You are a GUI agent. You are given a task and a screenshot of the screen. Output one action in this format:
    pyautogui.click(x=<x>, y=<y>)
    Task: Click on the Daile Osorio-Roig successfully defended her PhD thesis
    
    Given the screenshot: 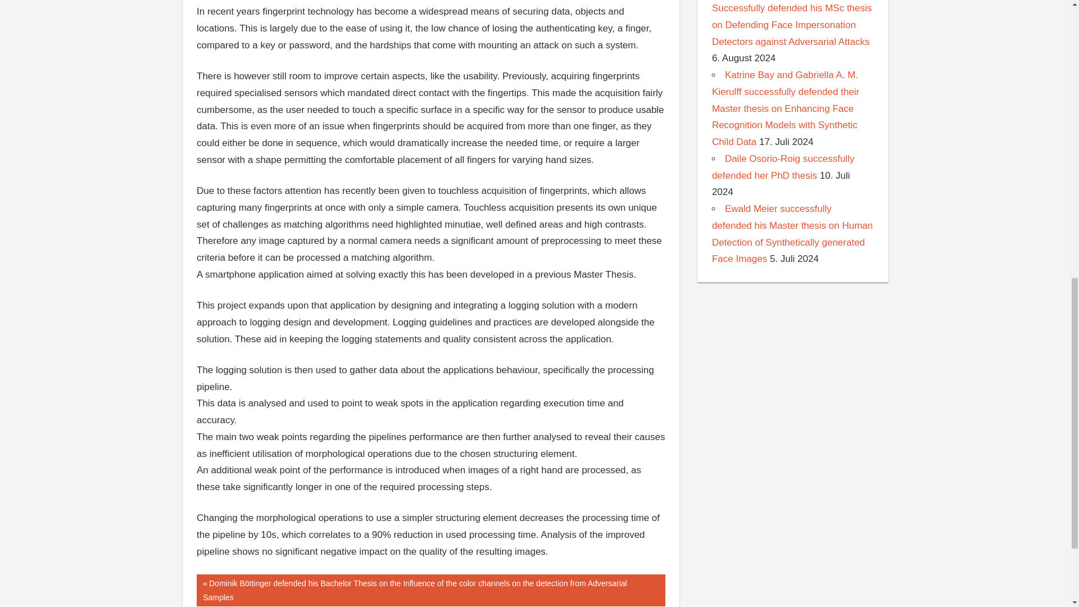 What is the action you would take?
    pyautogui.click(x=783, y=167)
    